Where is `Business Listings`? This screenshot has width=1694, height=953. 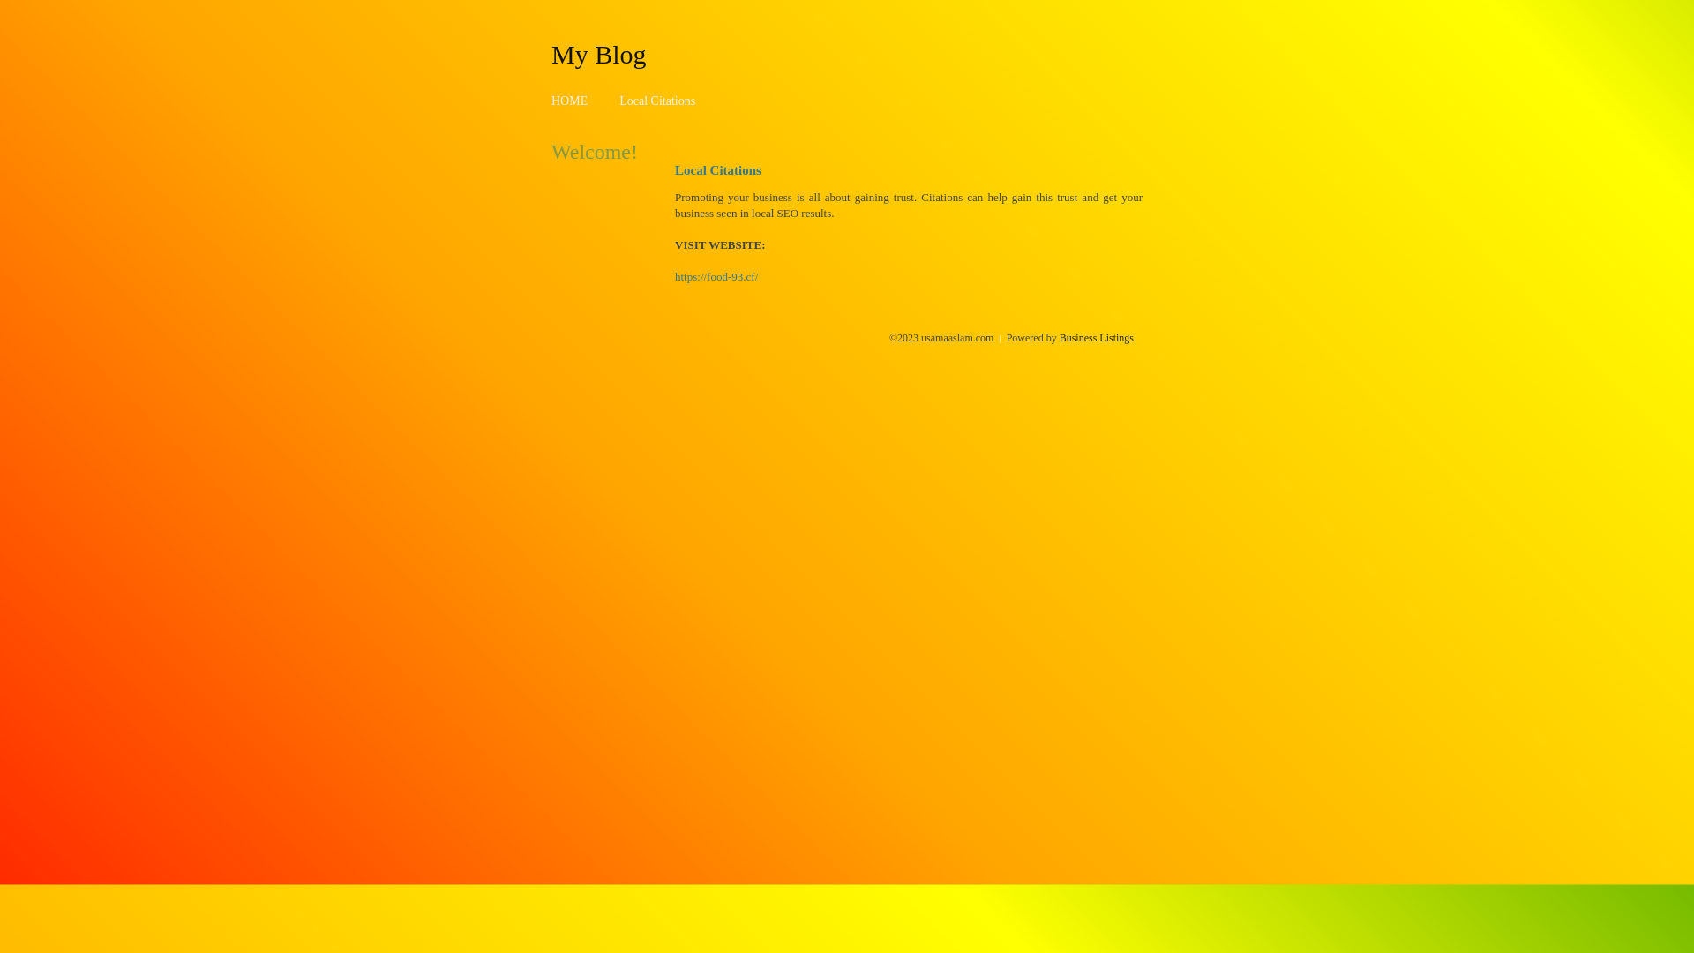 Business Listings is located at coordinates (1097, 338).